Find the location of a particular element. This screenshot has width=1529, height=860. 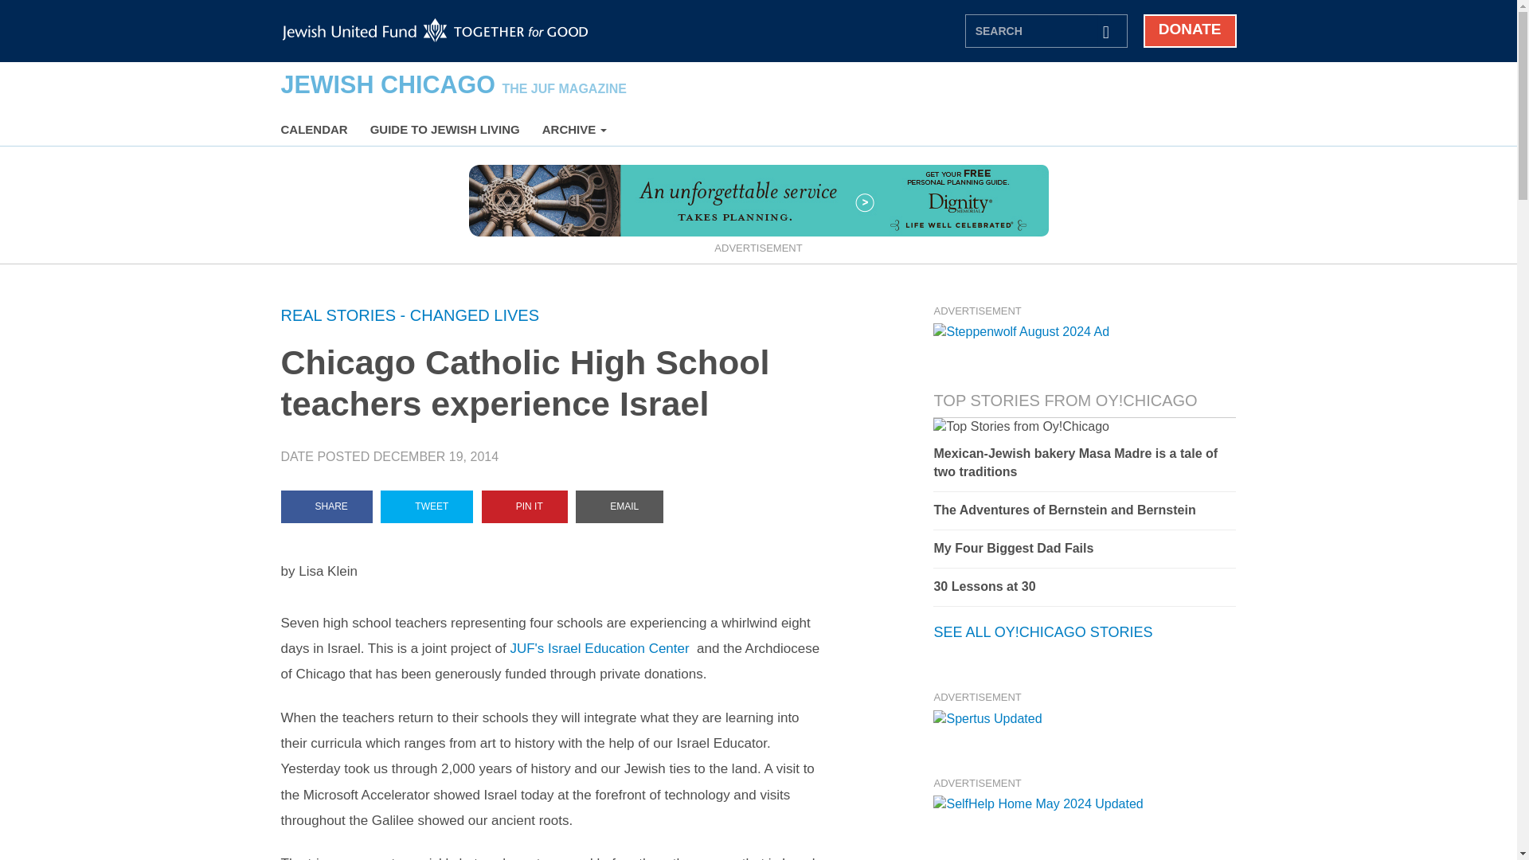

EMAIL is located at coordinates (620, 506).